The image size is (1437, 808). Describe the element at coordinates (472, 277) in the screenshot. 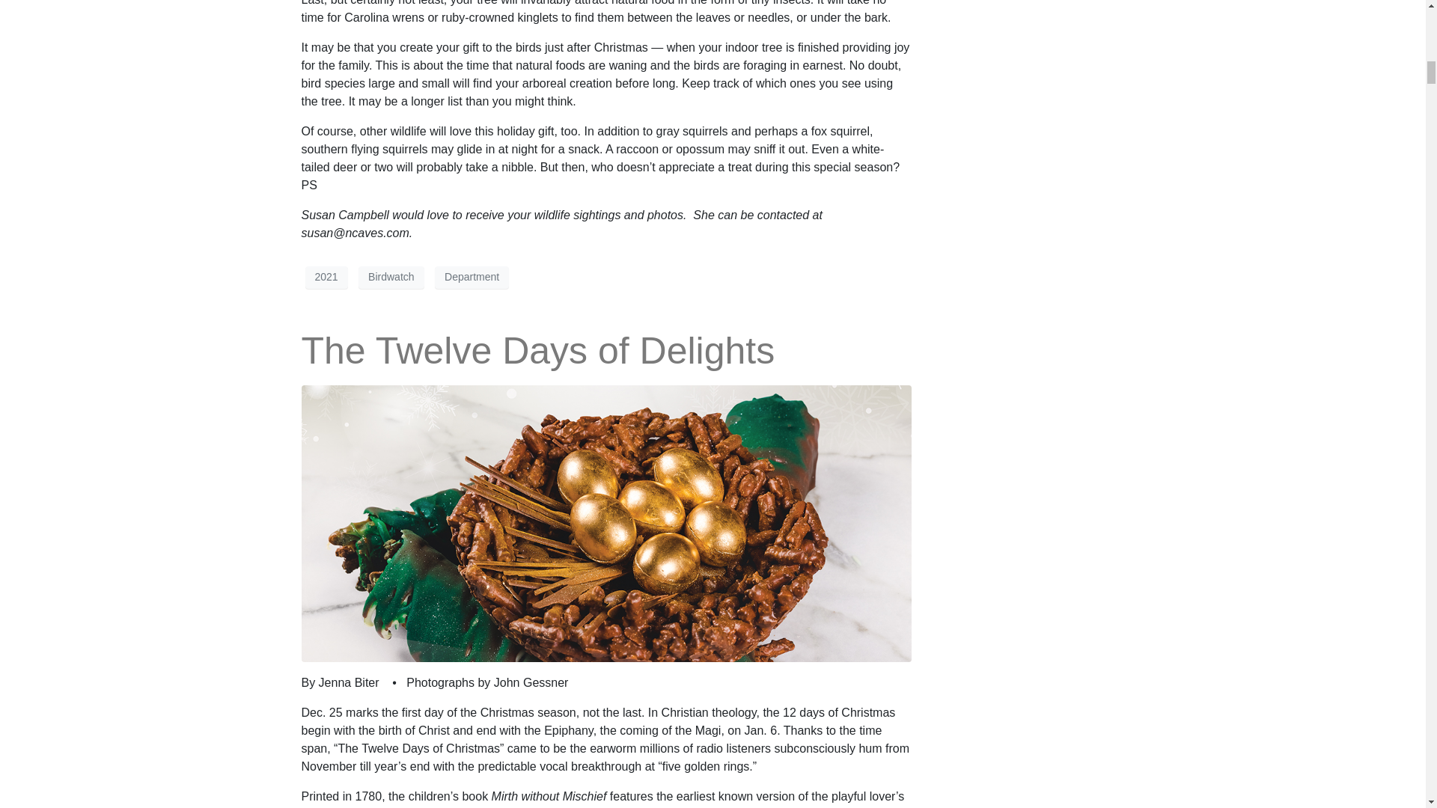

I see `Department` at that location.